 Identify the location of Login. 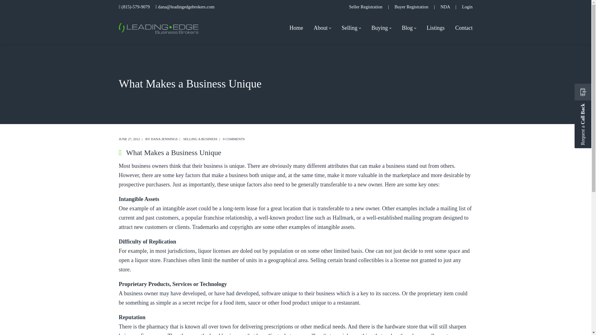
(467, 7).